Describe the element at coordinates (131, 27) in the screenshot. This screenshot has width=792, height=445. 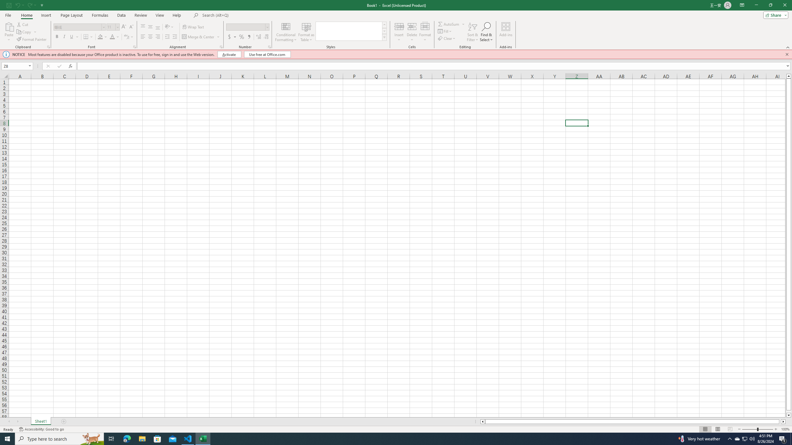
I see `Decrease Font Size` at that location.